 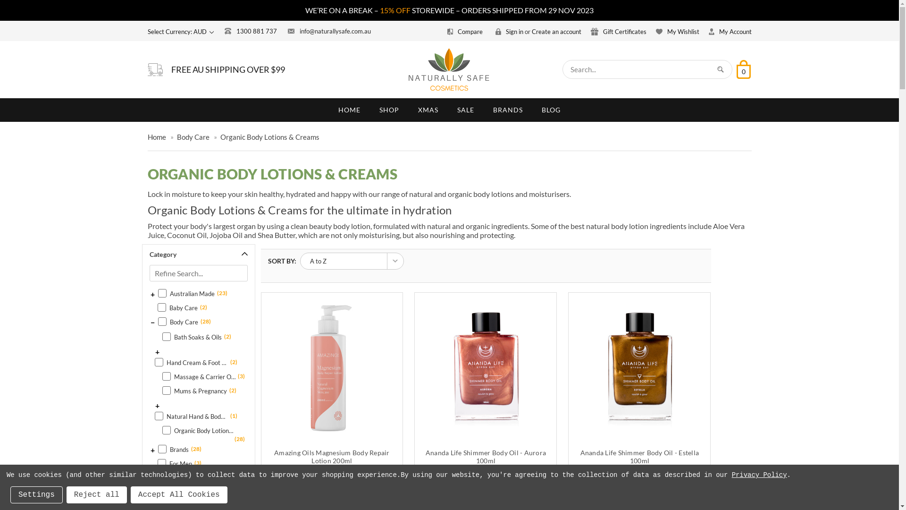 I want to click on info@naturallysafe.com.au, so click(x=329, y=31).